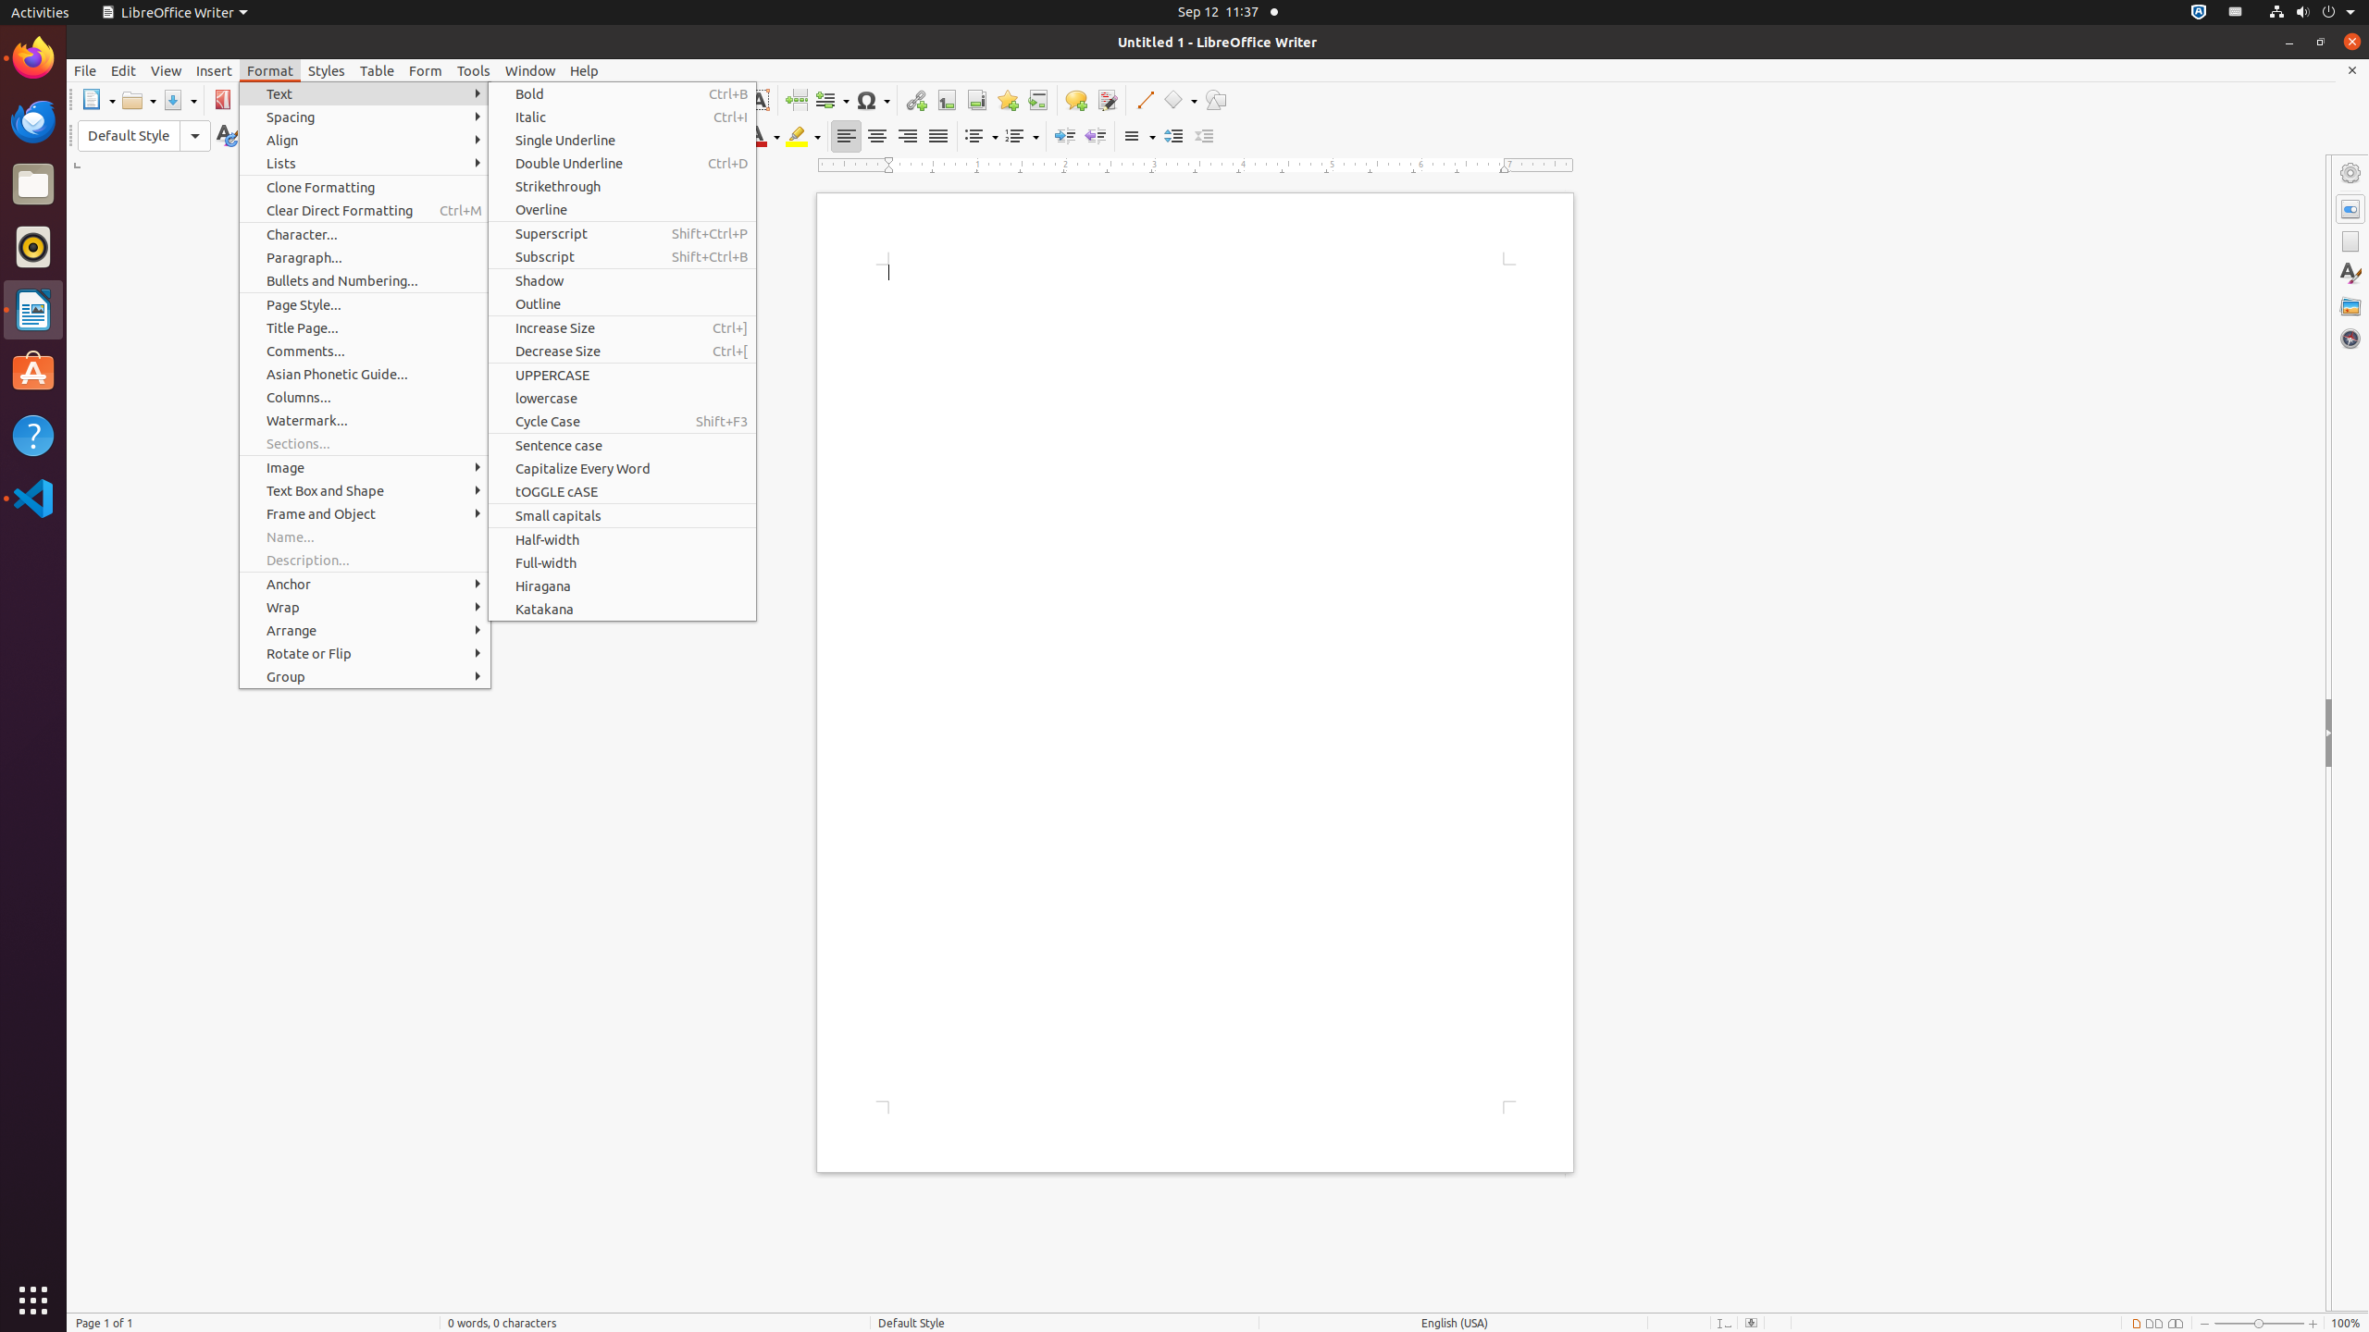 This screenshot has height=1332, width=2369. I want to click on Wrap, so click(365, 607).